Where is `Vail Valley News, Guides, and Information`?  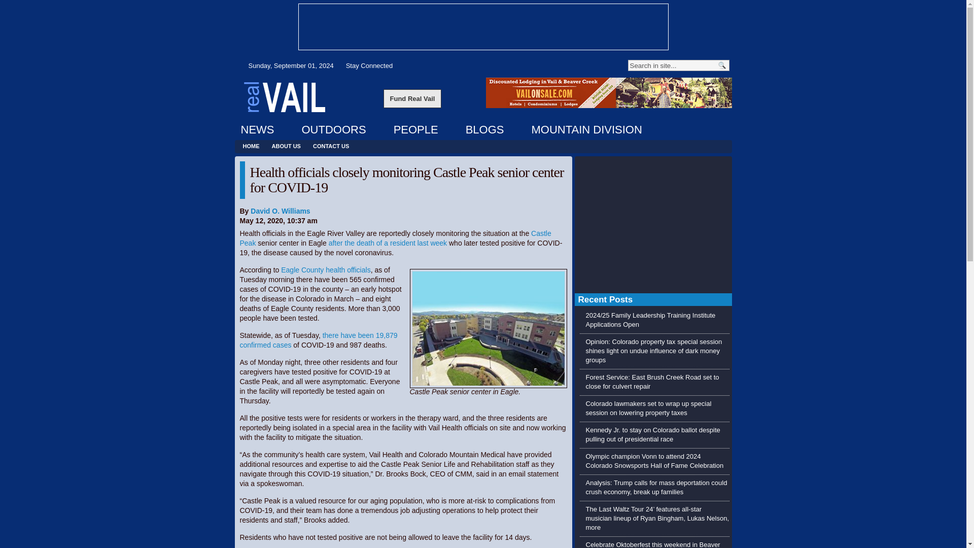
Vail Valley News, Guides, and Information is located at coordinates (284, 96).